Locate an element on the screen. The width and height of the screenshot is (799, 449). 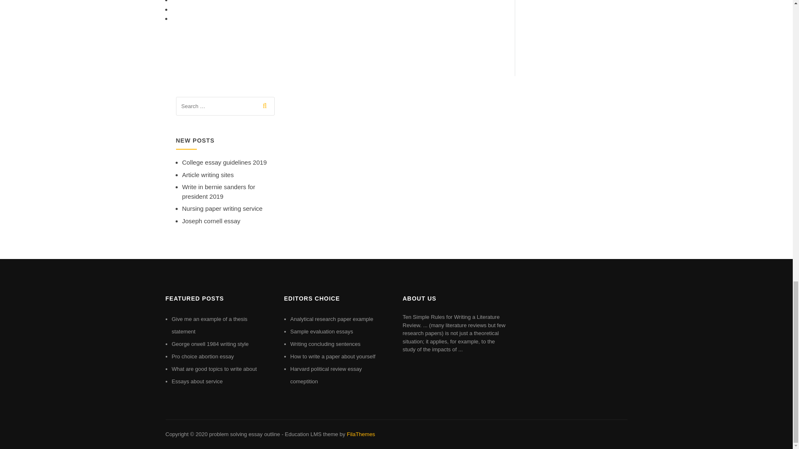
Sample evaluation essays is located at coordinates (322, 331).